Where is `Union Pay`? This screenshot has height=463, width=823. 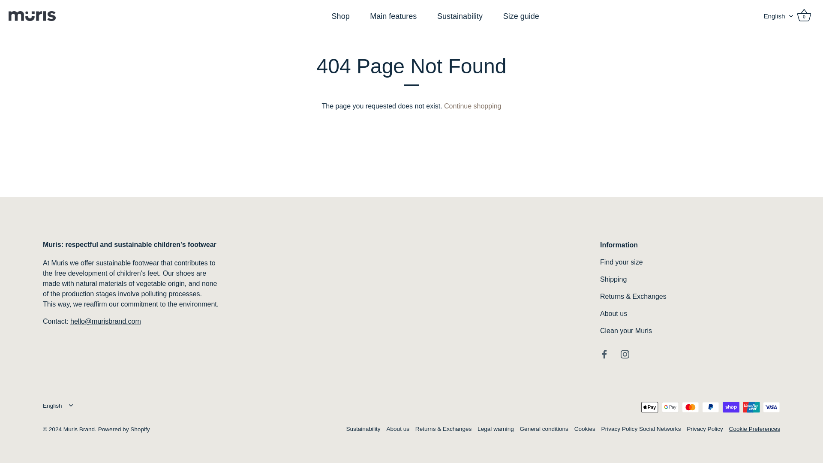 Union Pay is located at coordinates (751, 407).